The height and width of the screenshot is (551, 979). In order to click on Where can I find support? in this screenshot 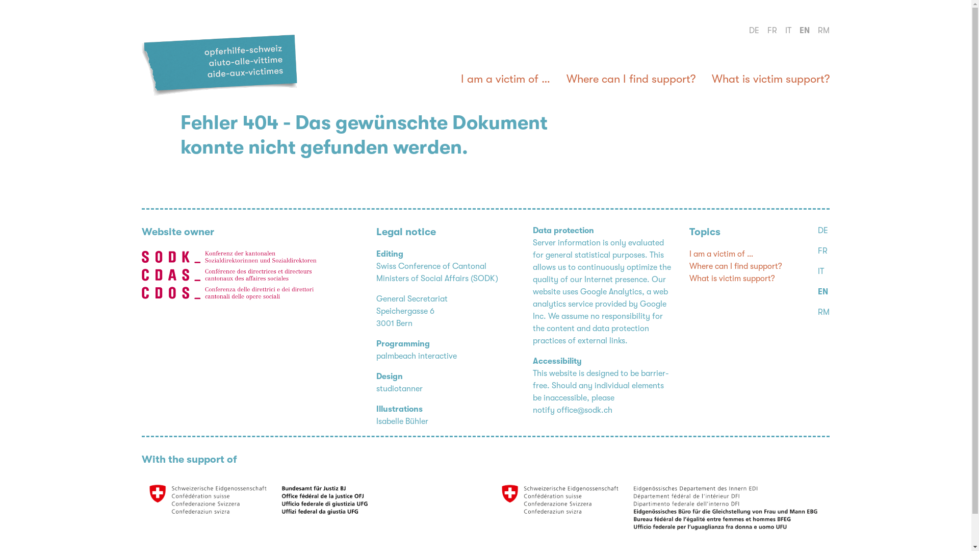, I will do `click(631, 80)`.